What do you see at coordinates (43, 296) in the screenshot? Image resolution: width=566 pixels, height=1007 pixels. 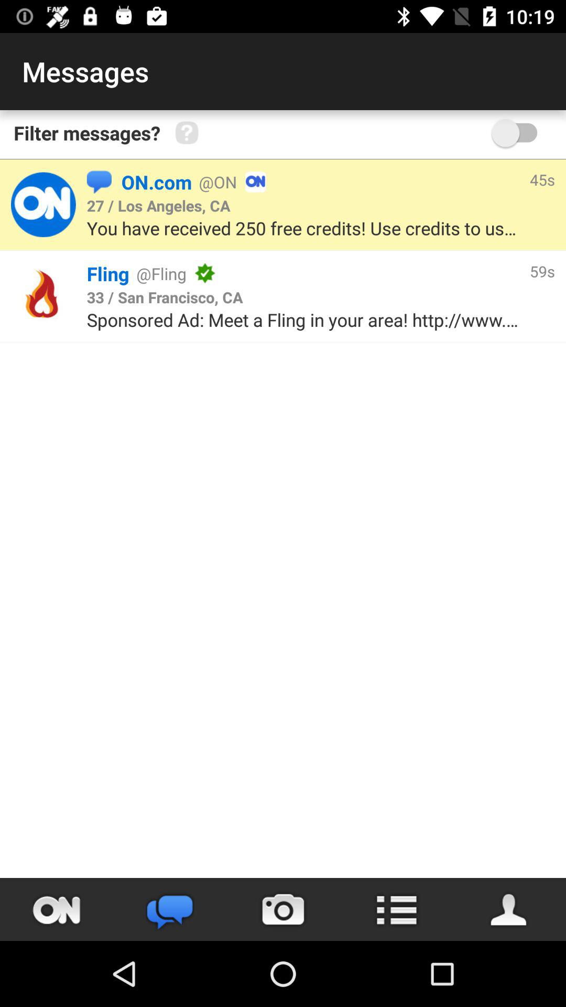 I see `logo of fling app` at bounding box center [43, 296].